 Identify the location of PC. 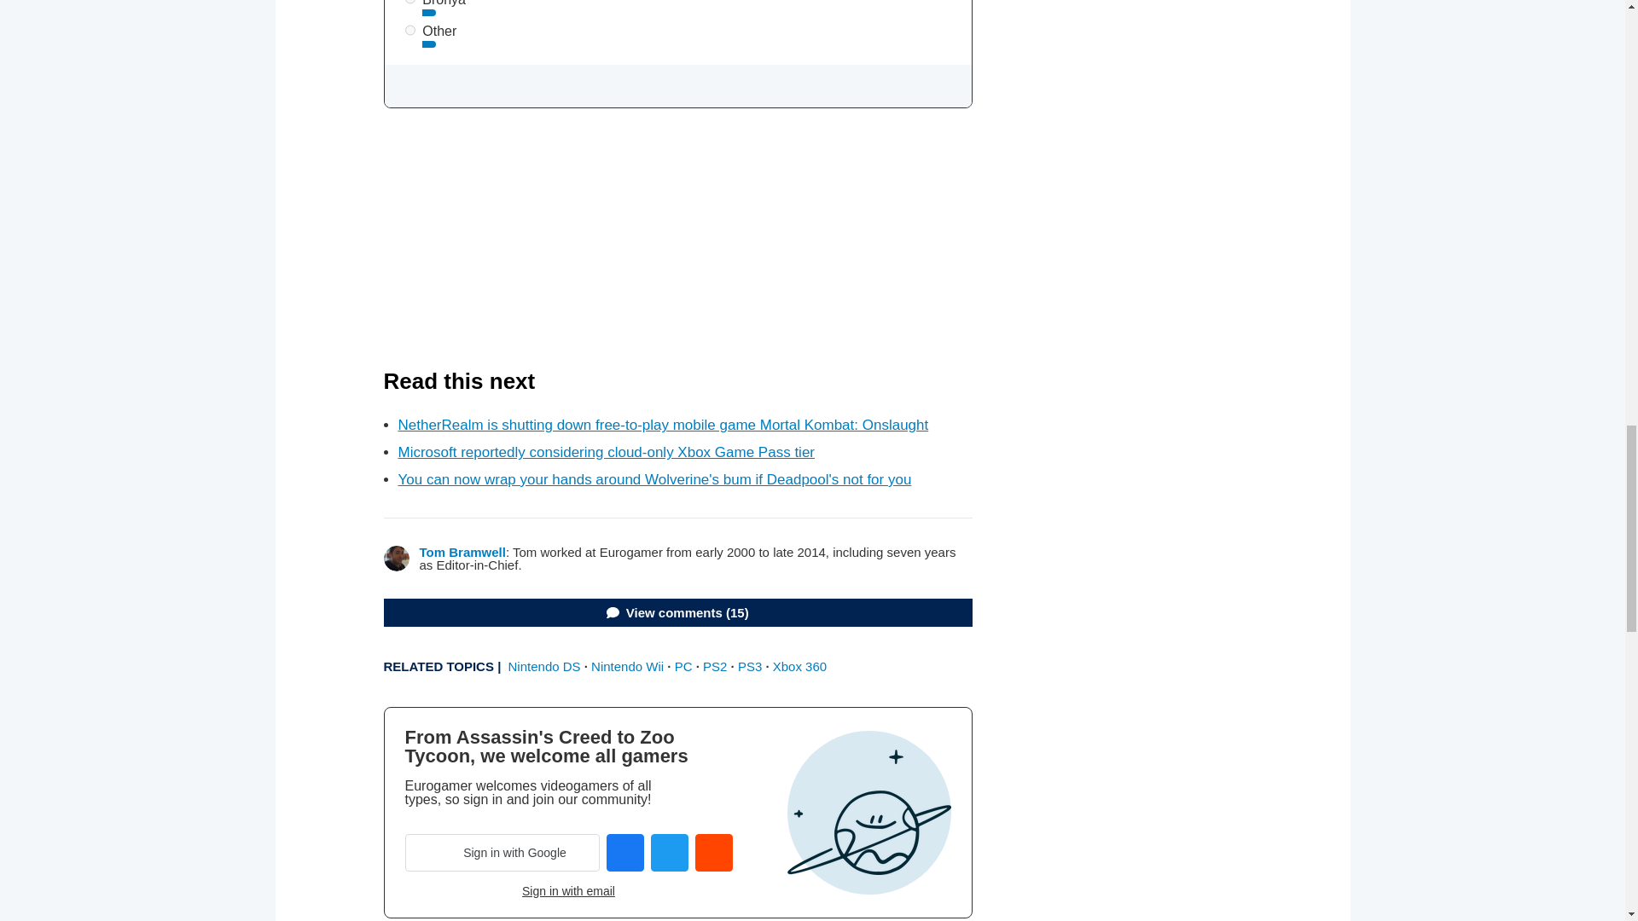
(684, 666).